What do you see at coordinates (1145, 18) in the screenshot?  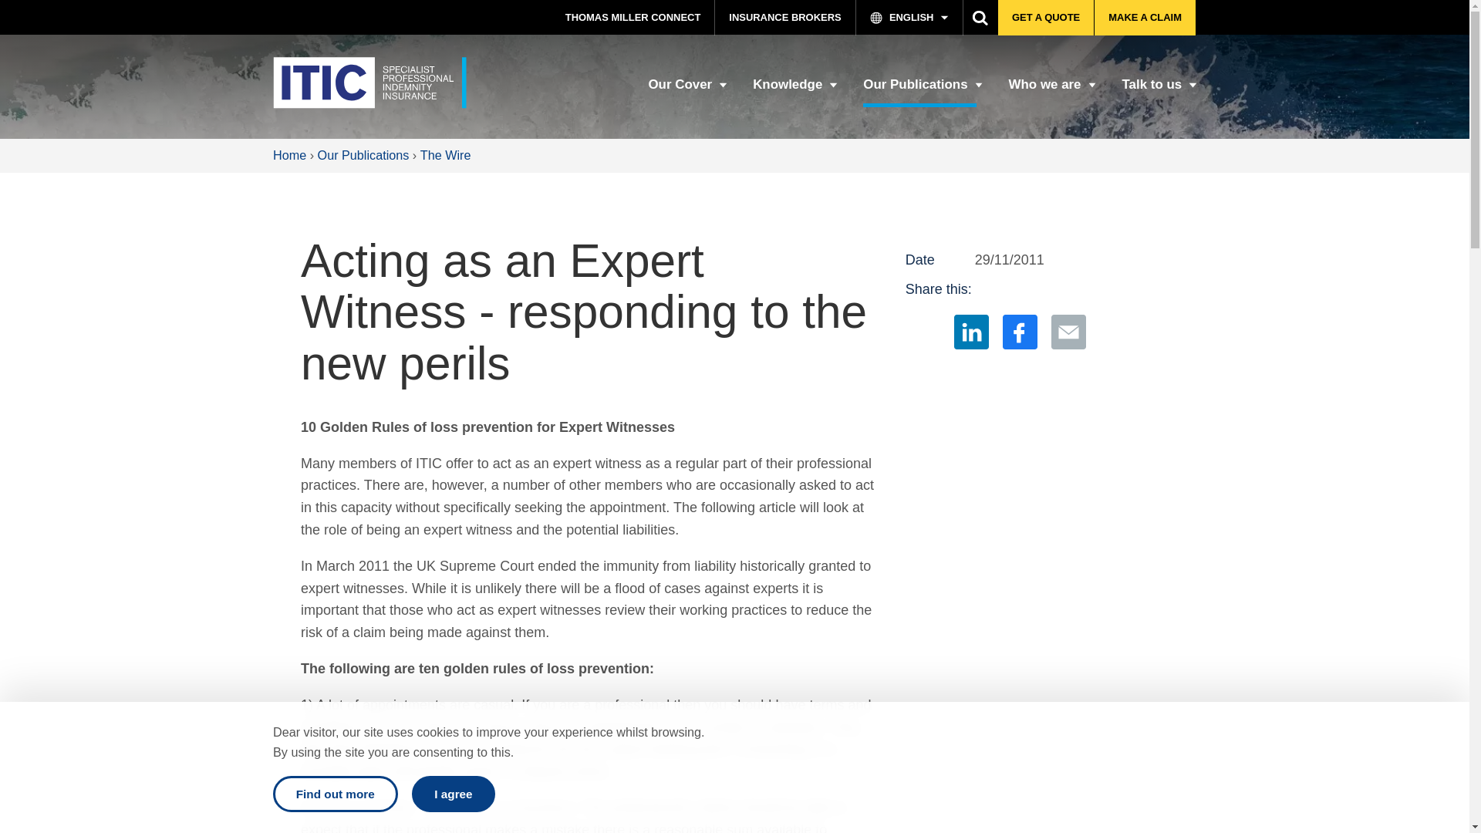 I see `MAKE A CLAIM` at bounding box center [1145, 18].